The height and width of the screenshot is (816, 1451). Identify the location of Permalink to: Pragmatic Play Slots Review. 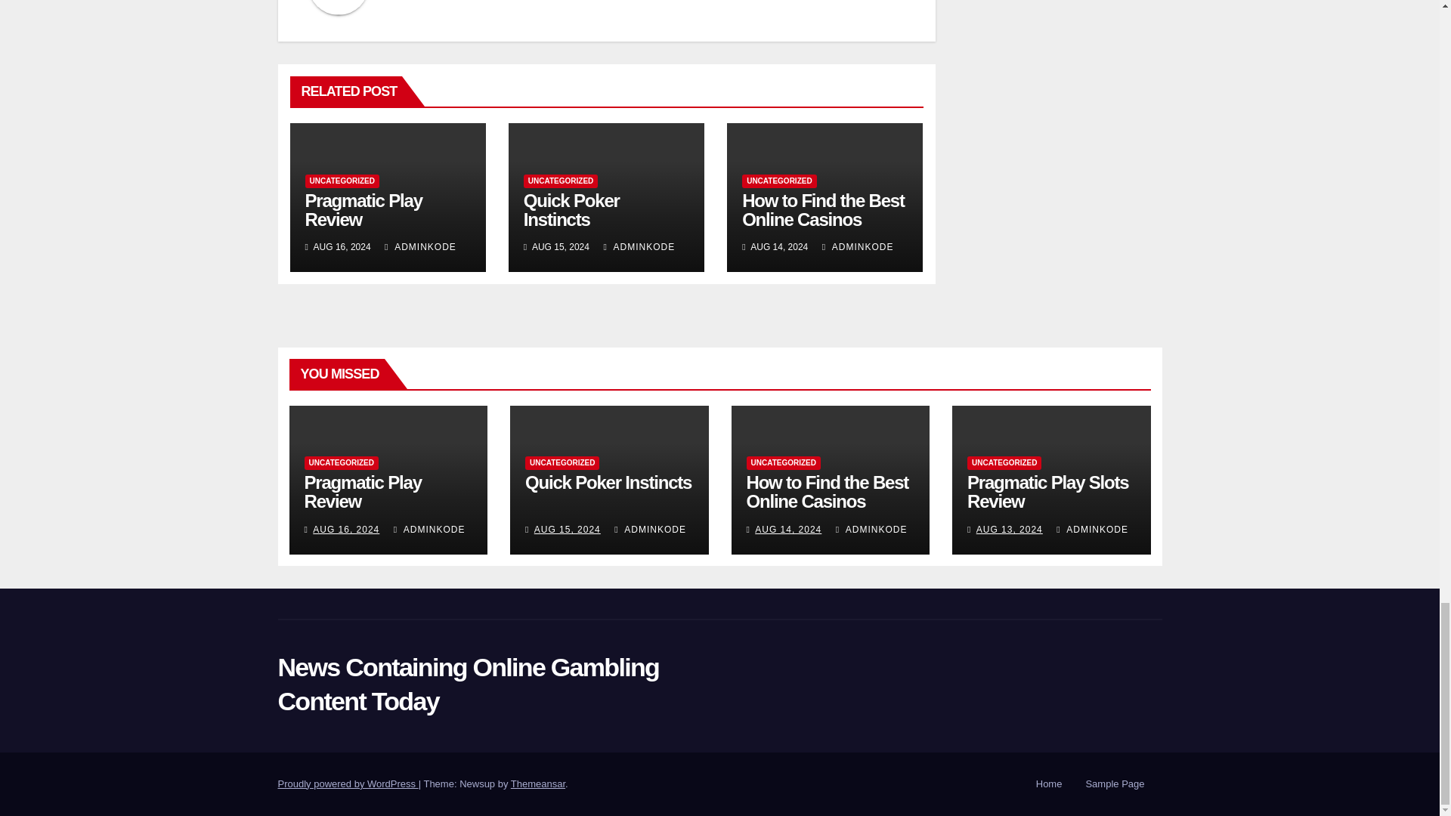
(1047, 492).